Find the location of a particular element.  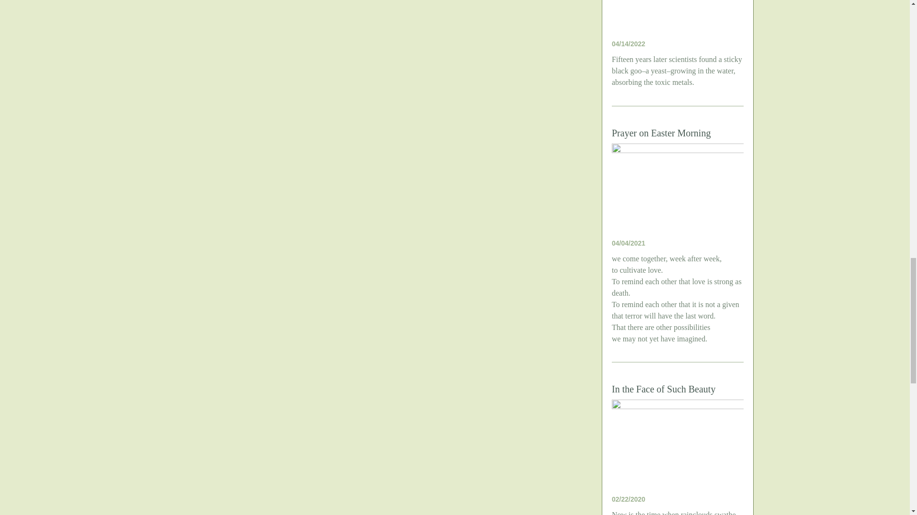

8:48 pm is located at coordinates (629, 499).